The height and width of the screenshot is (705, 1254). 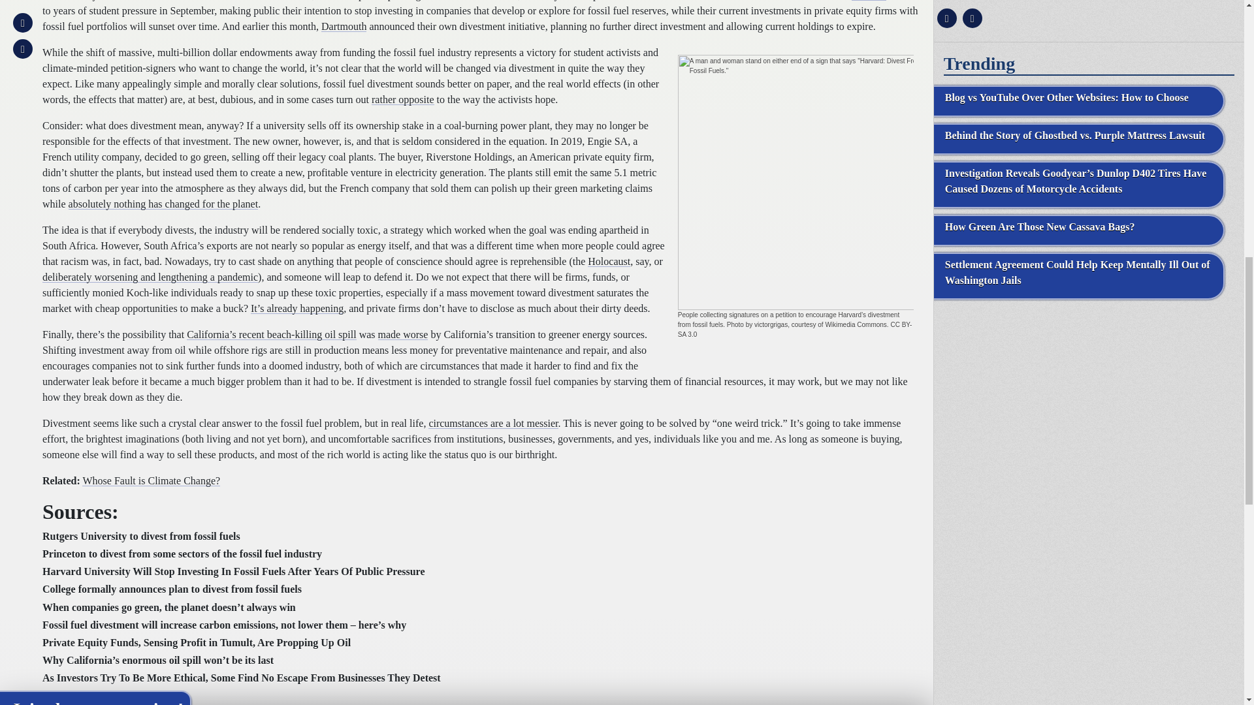 I want to click on deliberately worsening and lengthening a pandemic, so click(x=150, y=277).